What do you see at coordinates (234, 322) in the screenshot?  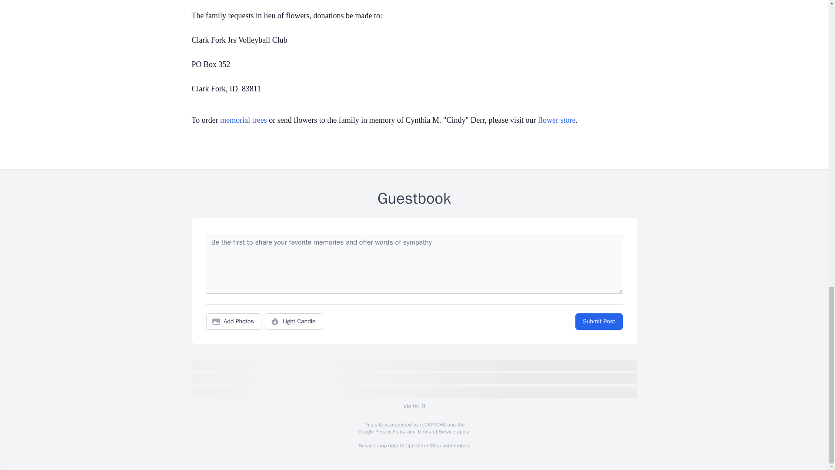 I see `Add Photos` at bounding box center [234, 322].